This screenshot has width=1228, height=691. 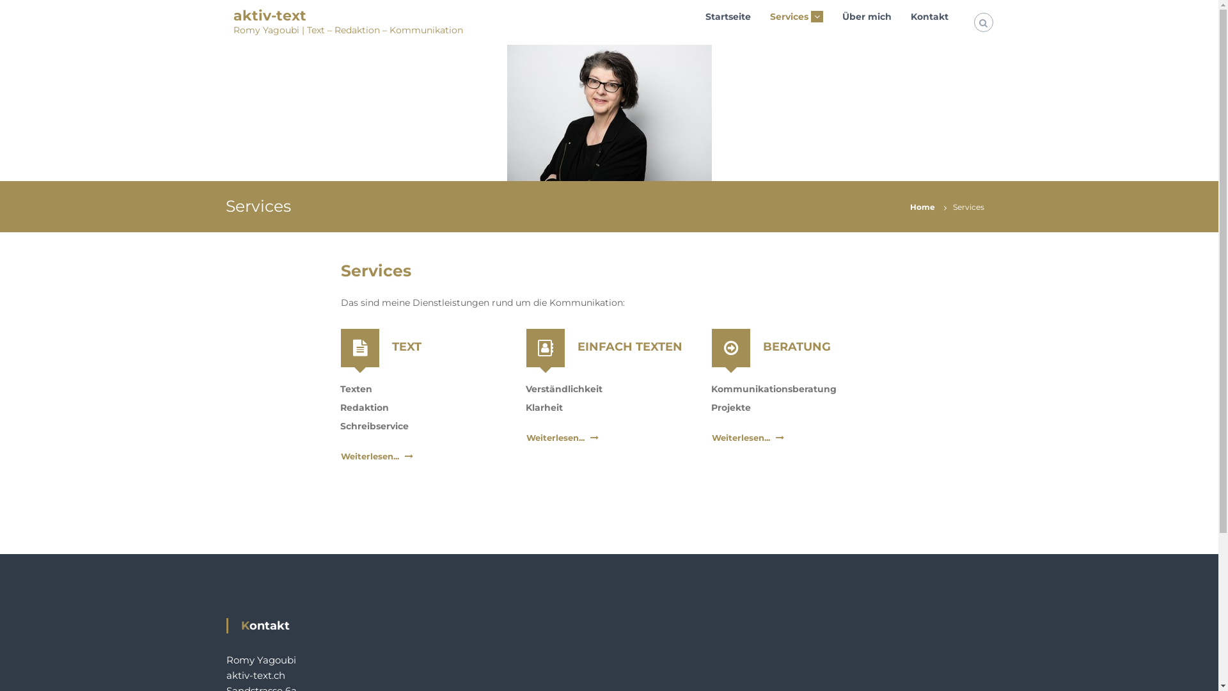 I want to click on Startseite, so click(x=728, y=16).